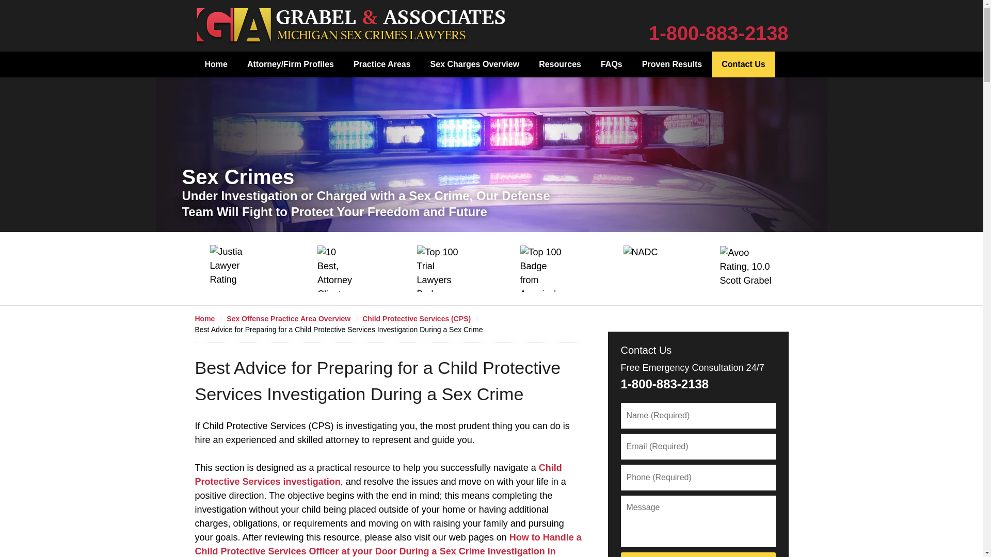 The width and height of the screenshot is (991, 557). Describe the element at coordinates (672, 64) in the screenshot. I see `Proven Results` at that location.